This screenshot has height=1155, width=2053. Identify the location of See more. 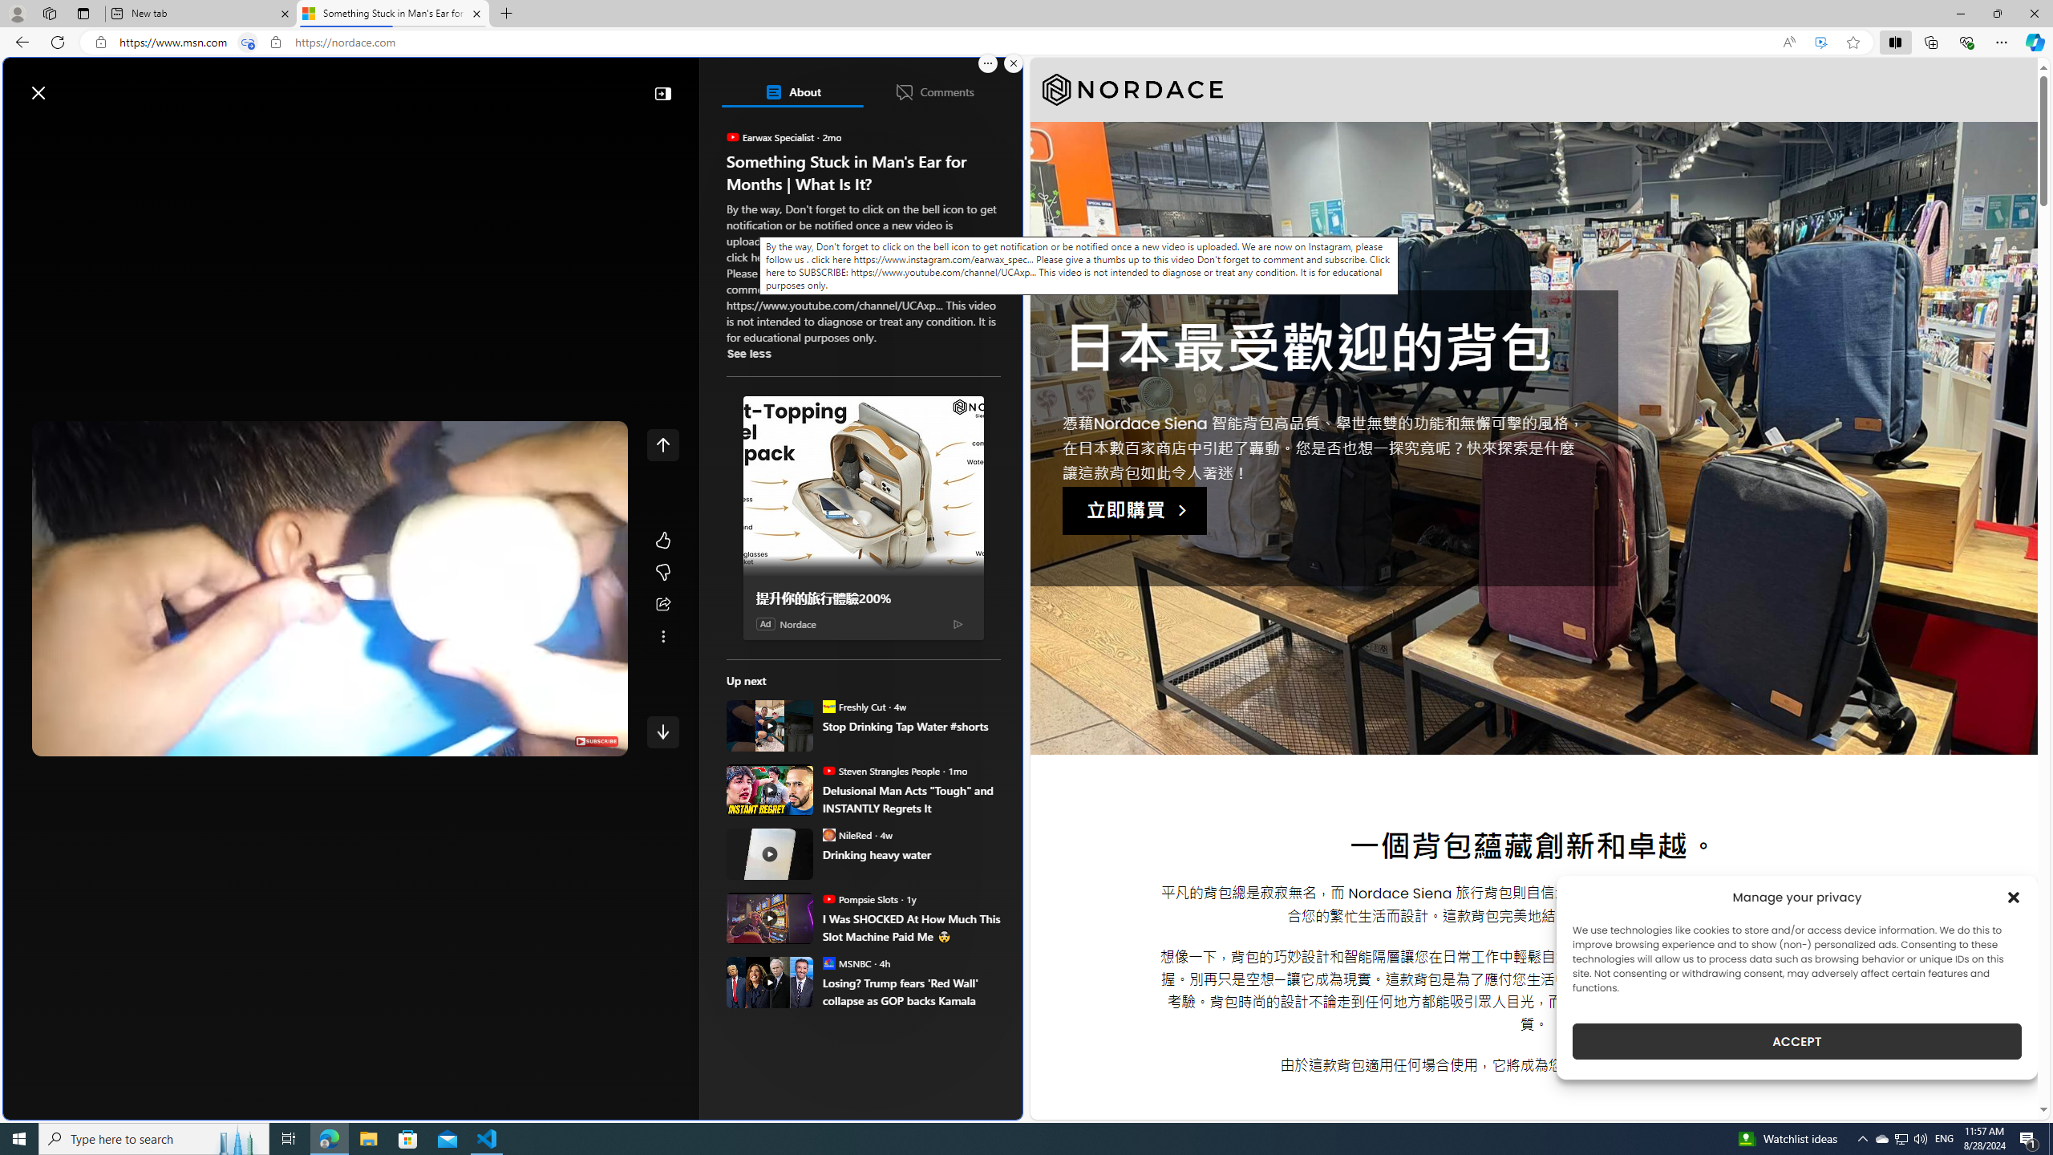
(662, 637).